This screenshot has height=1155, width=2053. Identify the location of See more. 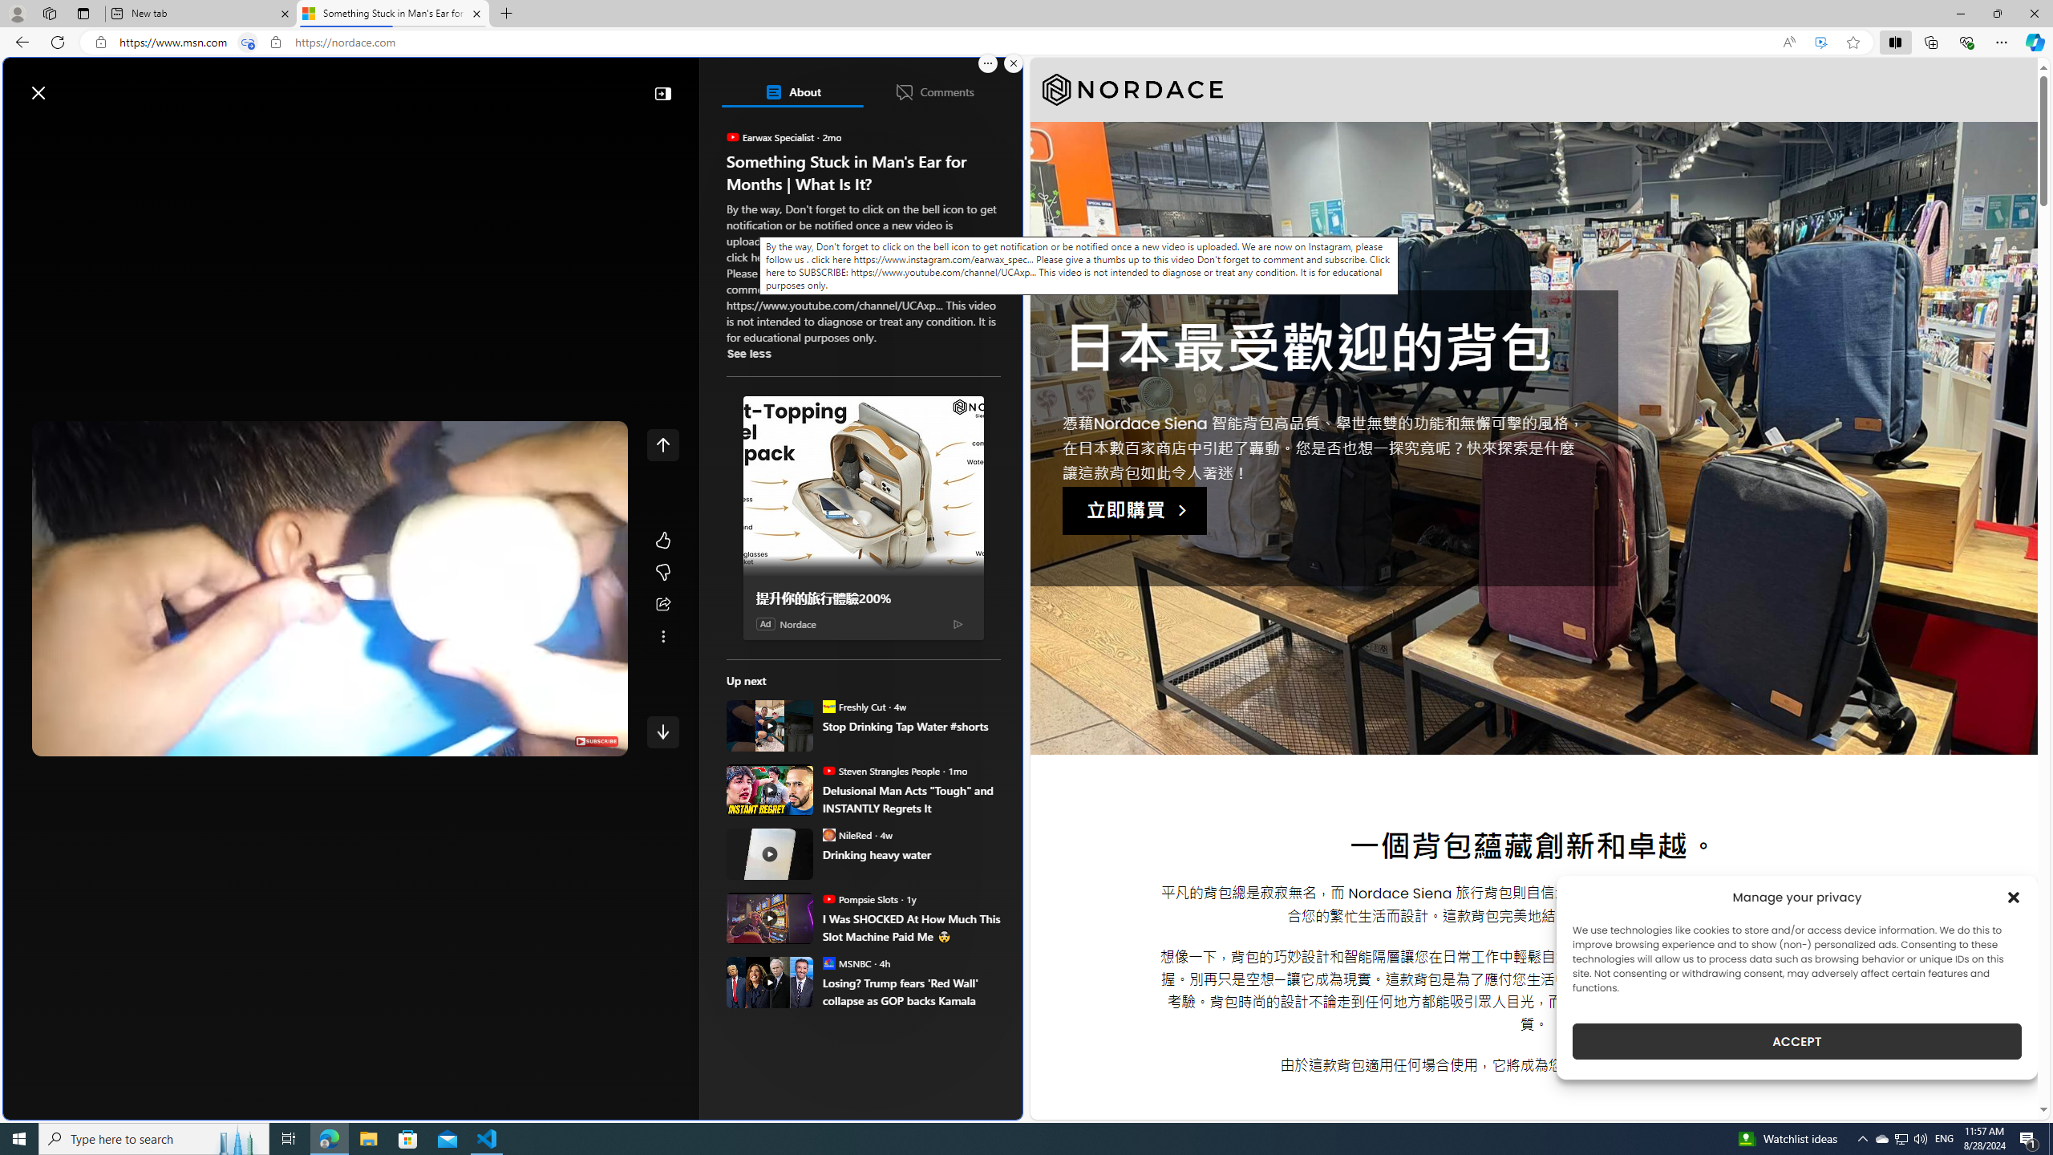
(662, 637).